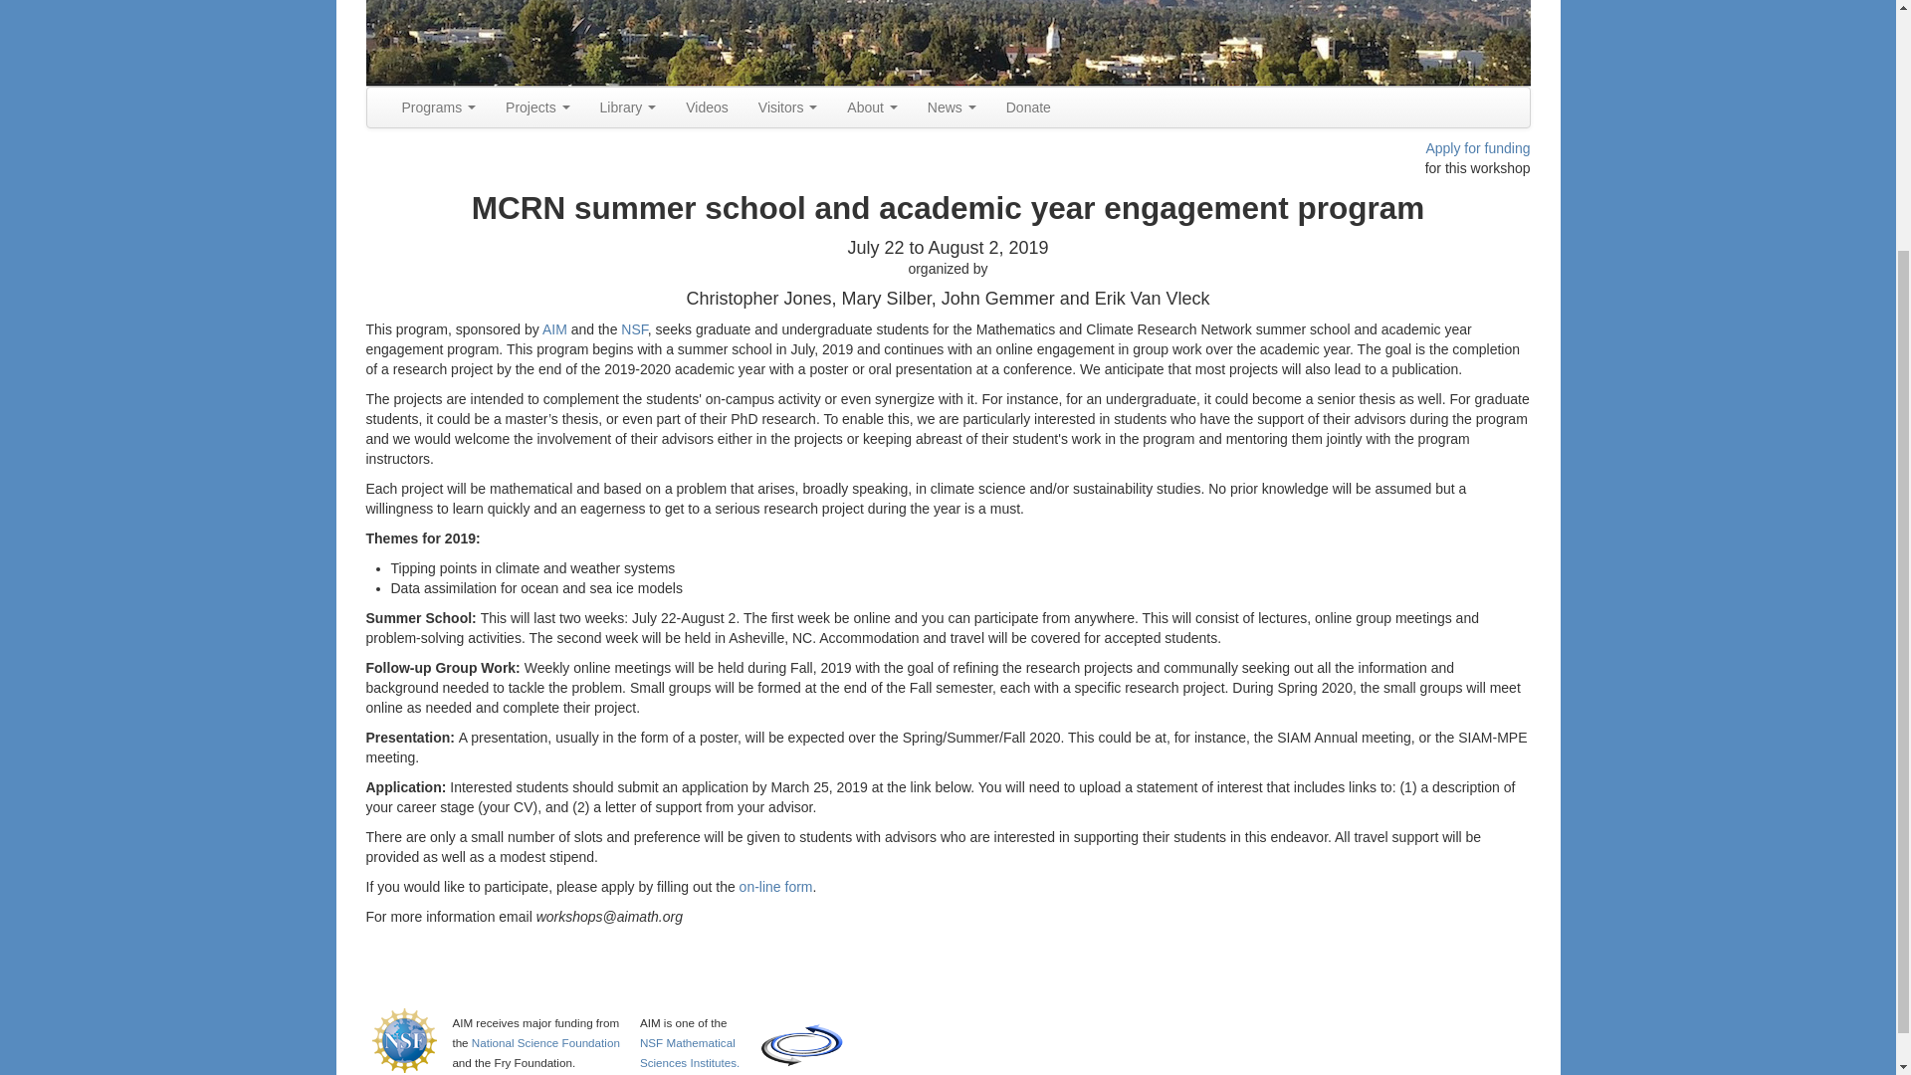 Image resolution: width=1911 pixels, height=1075 pixels. Describe the element at coordinates (446, 96) in the screenshot. I see `Skip to secondary content` at that location.